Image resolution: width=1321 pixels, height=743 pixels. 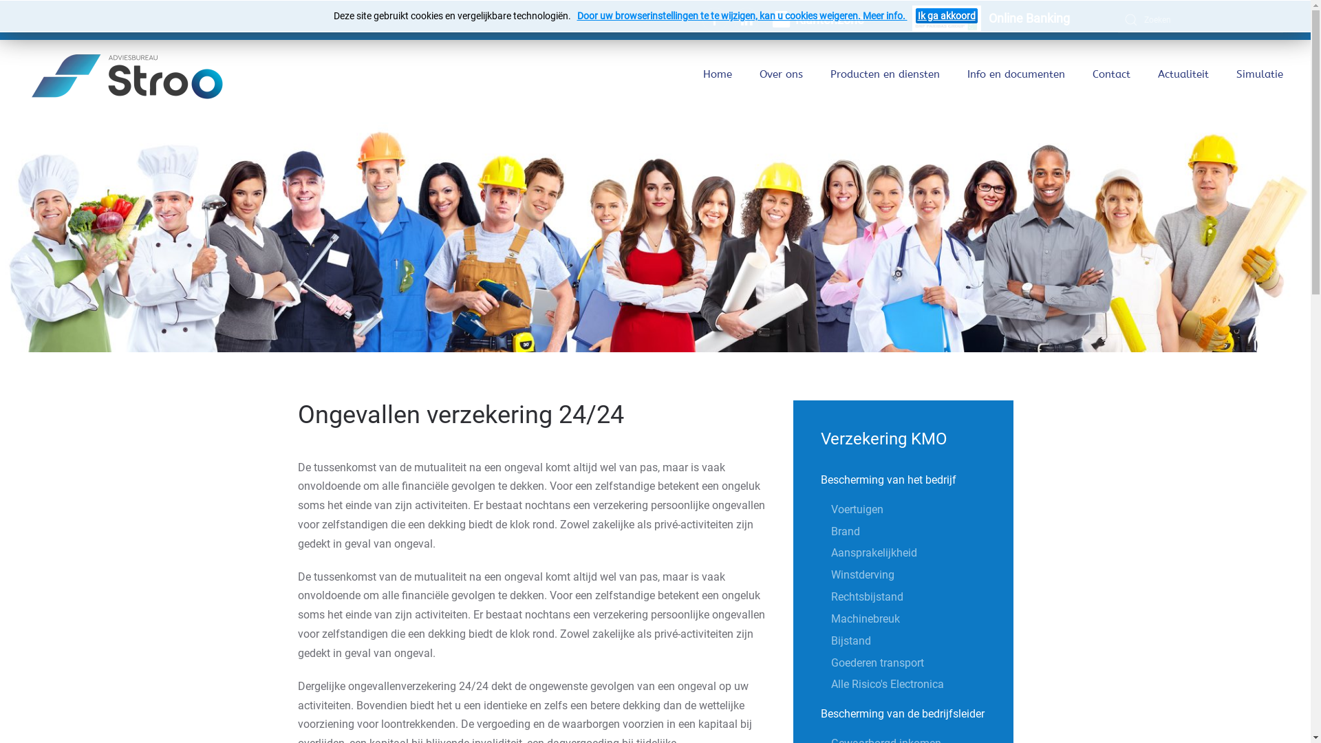 I want to click on Rechtsbijstand, so click(x=922, y=597).